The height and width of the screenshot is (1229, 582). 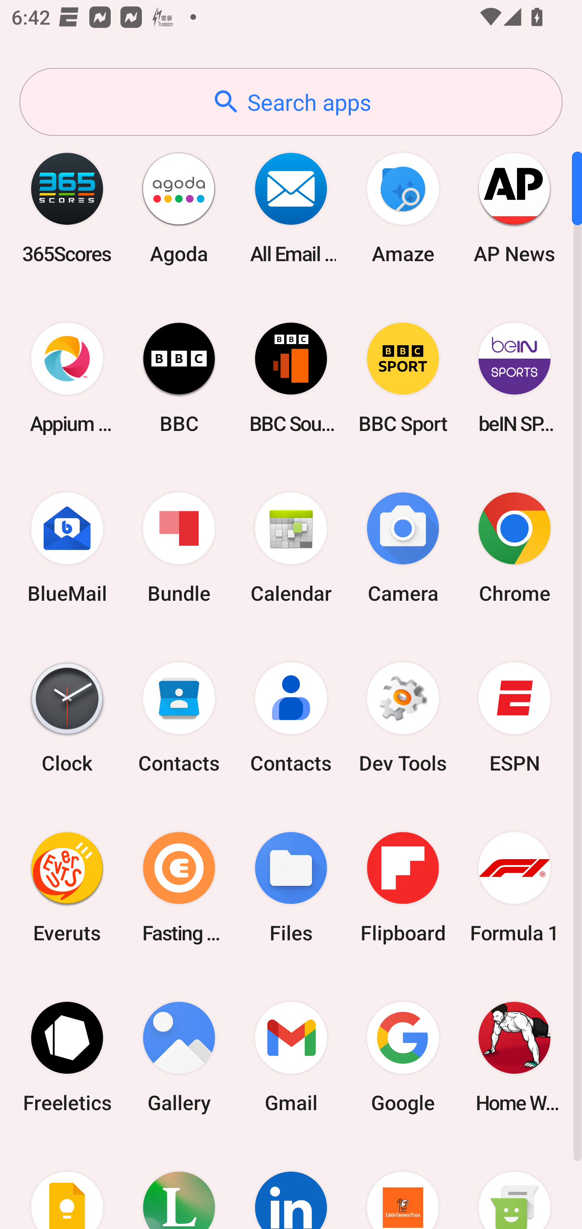 I want to click on Little Caesars Pizza, so click(x=403, y=1185).